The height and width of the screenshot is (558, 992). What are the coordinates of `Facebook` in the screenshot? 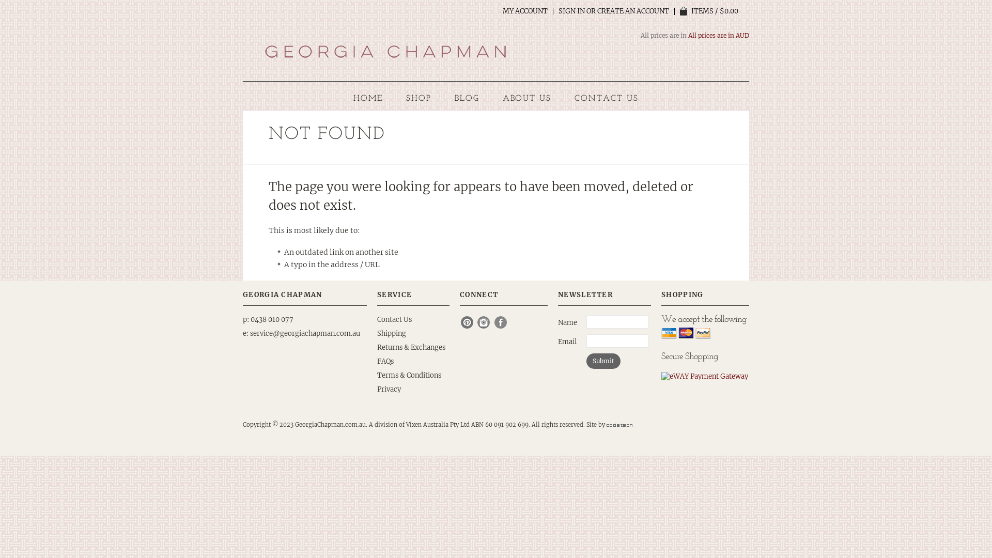 It's located at (501, 322).